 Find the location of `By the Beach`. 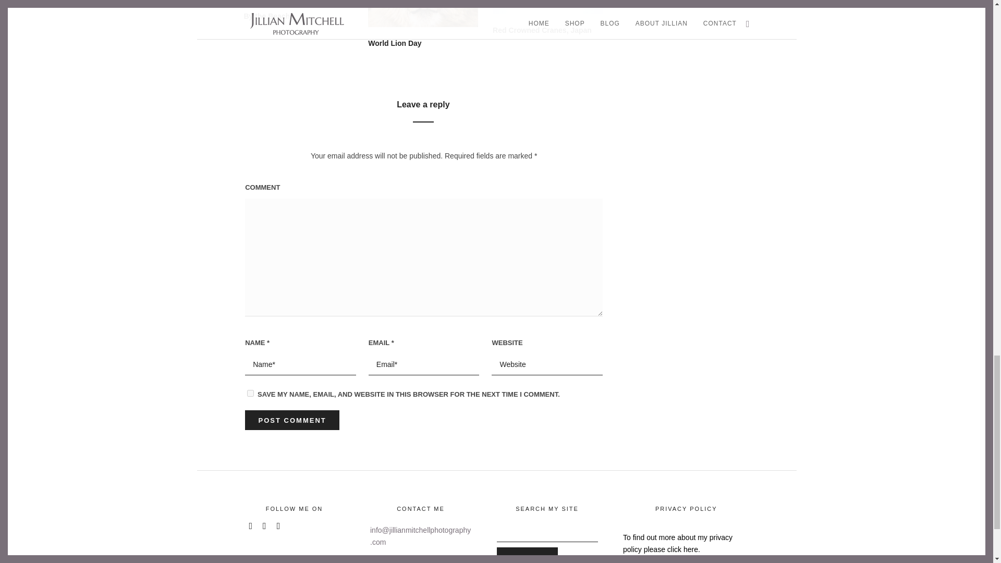

By the Beach is located at coordinates (267, 16).